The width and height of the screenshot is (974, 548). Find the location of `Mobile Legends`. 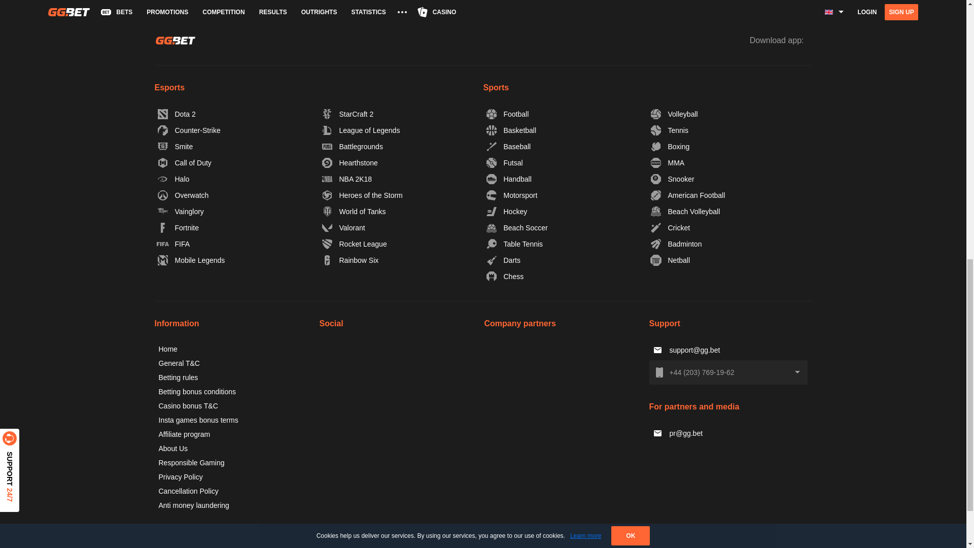

Mobile Legends is located at coordinates (191, 260).